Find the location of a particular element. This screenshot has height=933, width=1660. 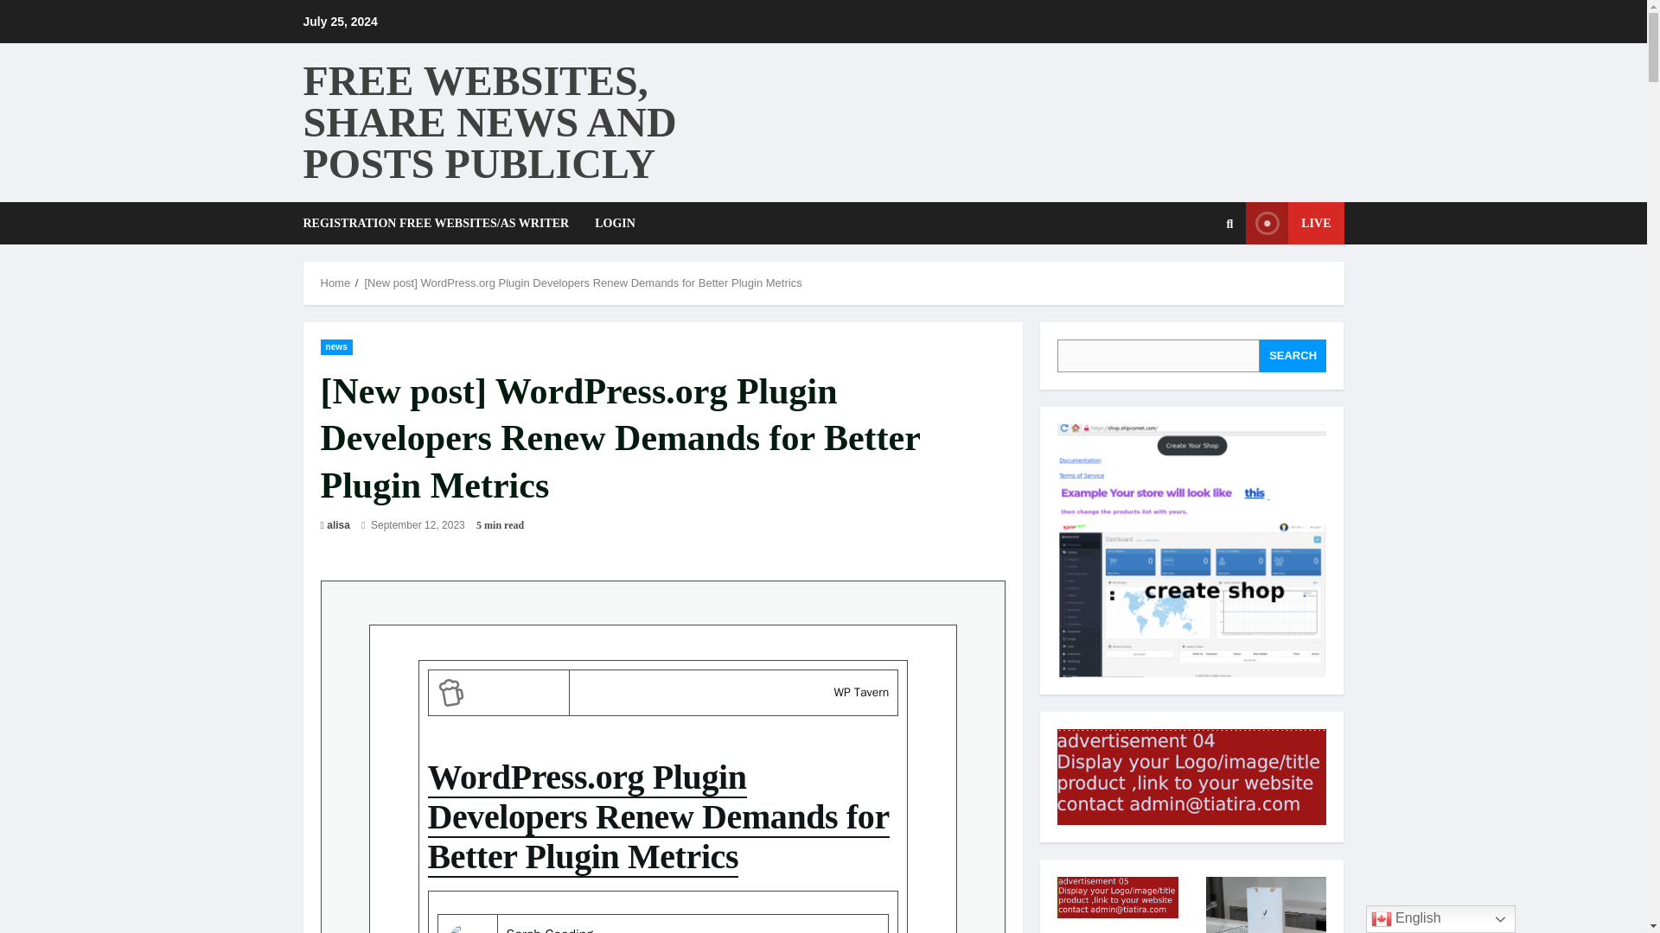

LOGIN is located at coordinates (609, 223).